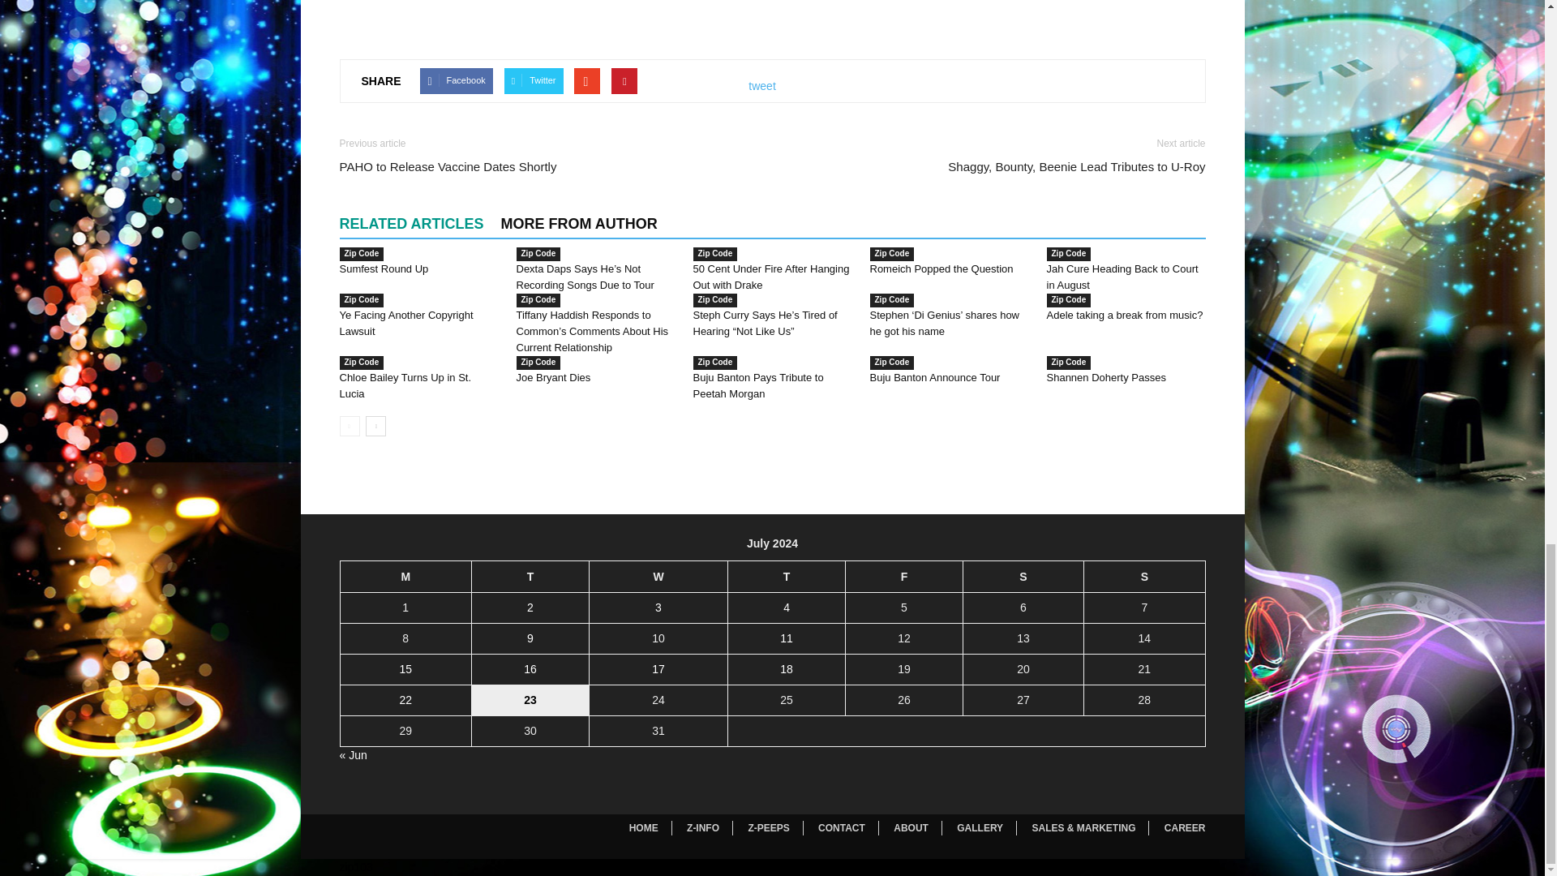 This screenshot has height=876, width=1557. What do you see at coordinates (941, 269) in the screenshot?
I see `Romeich Popped the Question` at bounding box center [941, 269].